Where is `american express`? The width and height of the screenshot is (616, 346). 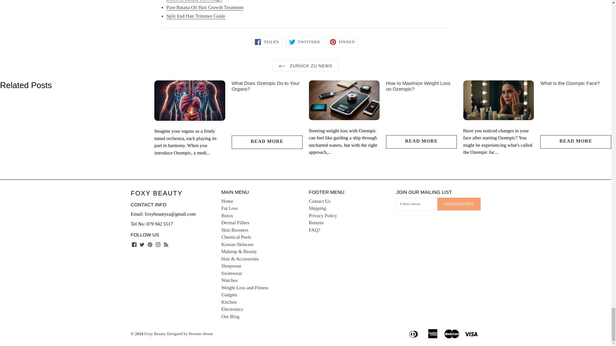
american express is located at coordinates (433, 333).